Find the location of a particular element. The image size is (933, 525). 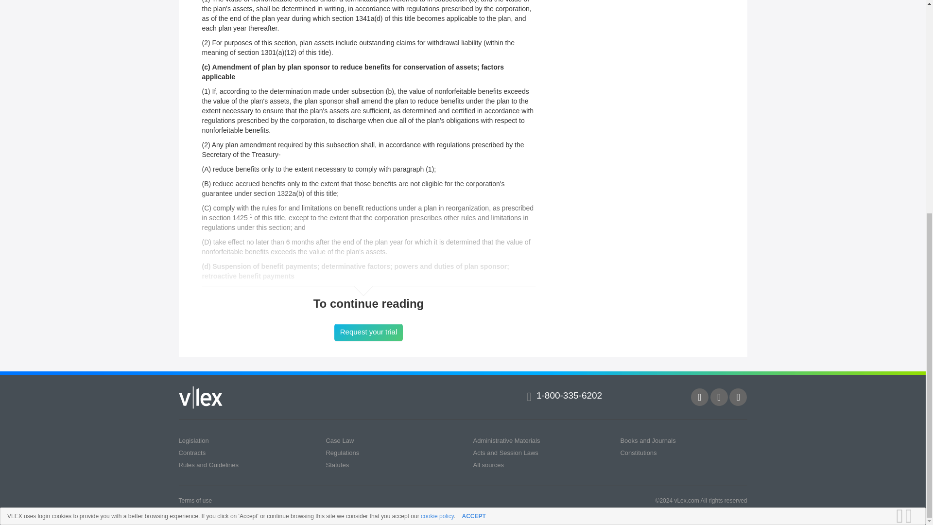

Acts and Session Laws is located at coordinates (505, 453).